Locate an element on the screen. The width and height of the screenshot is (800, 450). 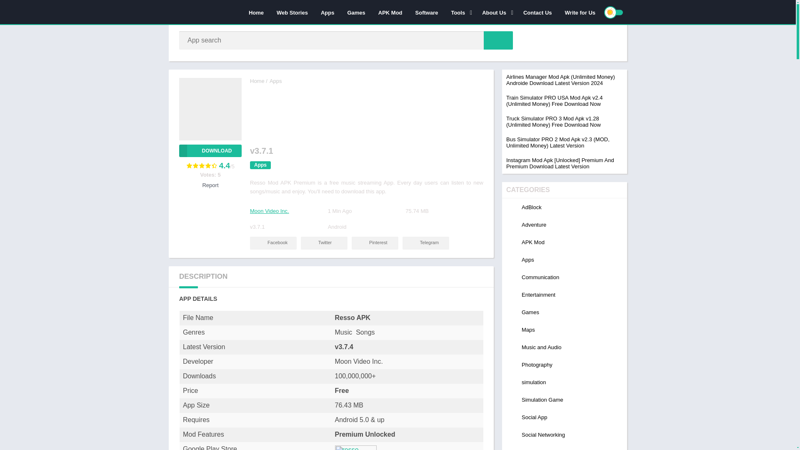
Home is located at coordinates (256, 12).